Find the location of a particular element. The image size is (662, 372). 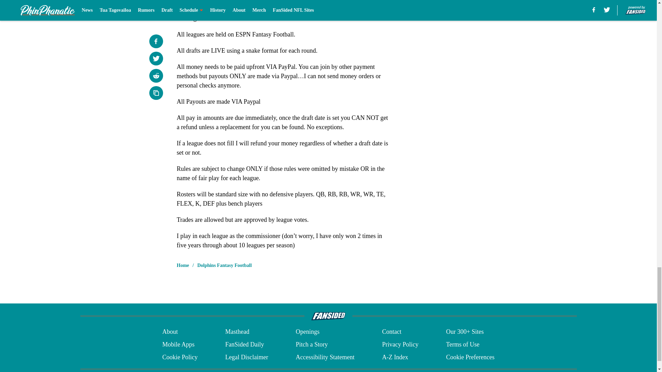

Privacy Policy is located at coordinates (400, 344).